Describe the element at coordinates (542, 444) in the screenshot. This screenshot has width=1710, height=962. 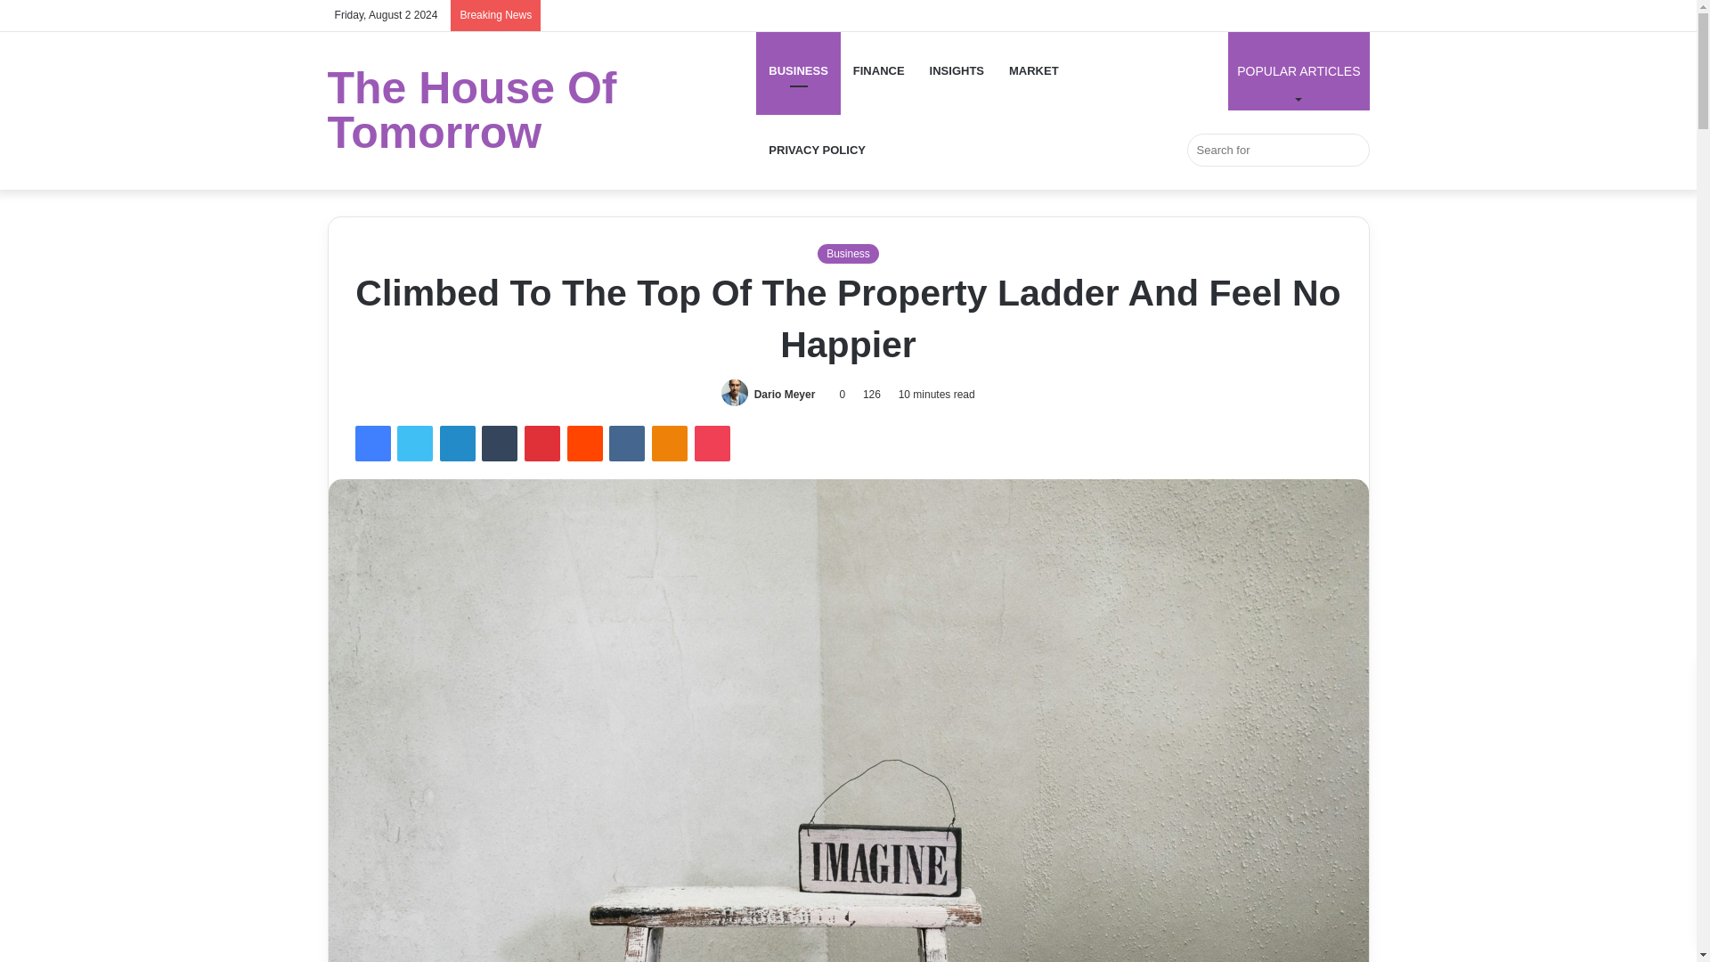
I see `Pinterest` at that location.